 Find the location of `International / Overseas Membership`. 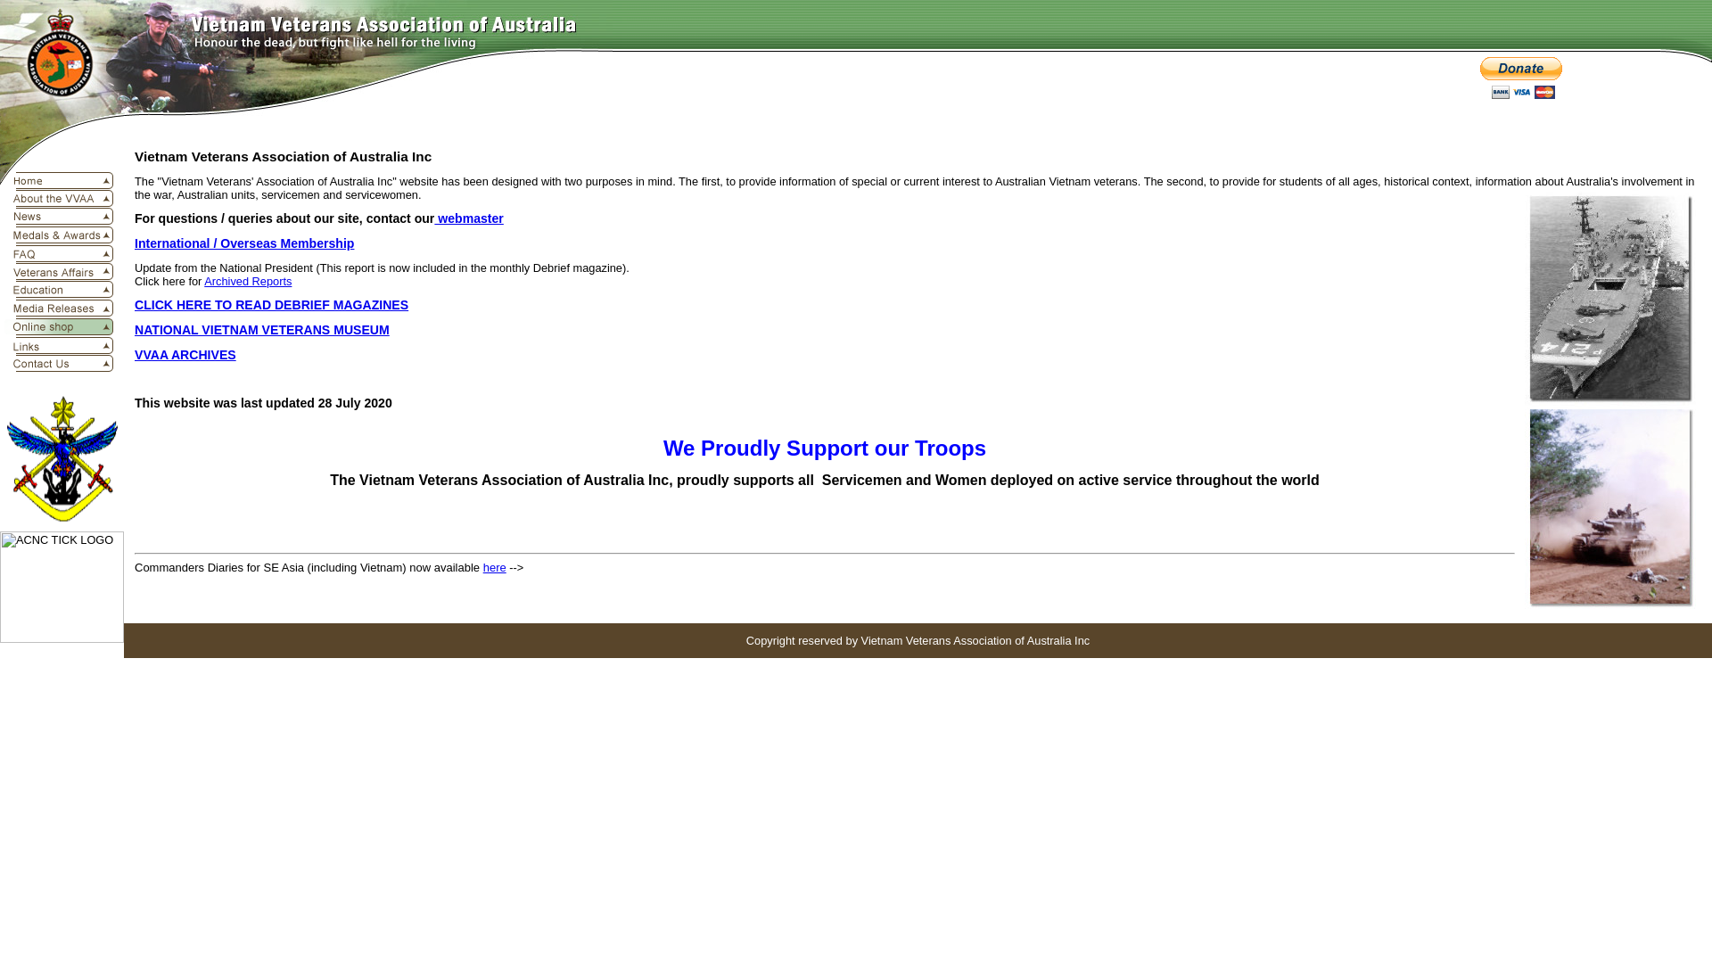

International / Overseas Membership is located at coordinates (244, 243).